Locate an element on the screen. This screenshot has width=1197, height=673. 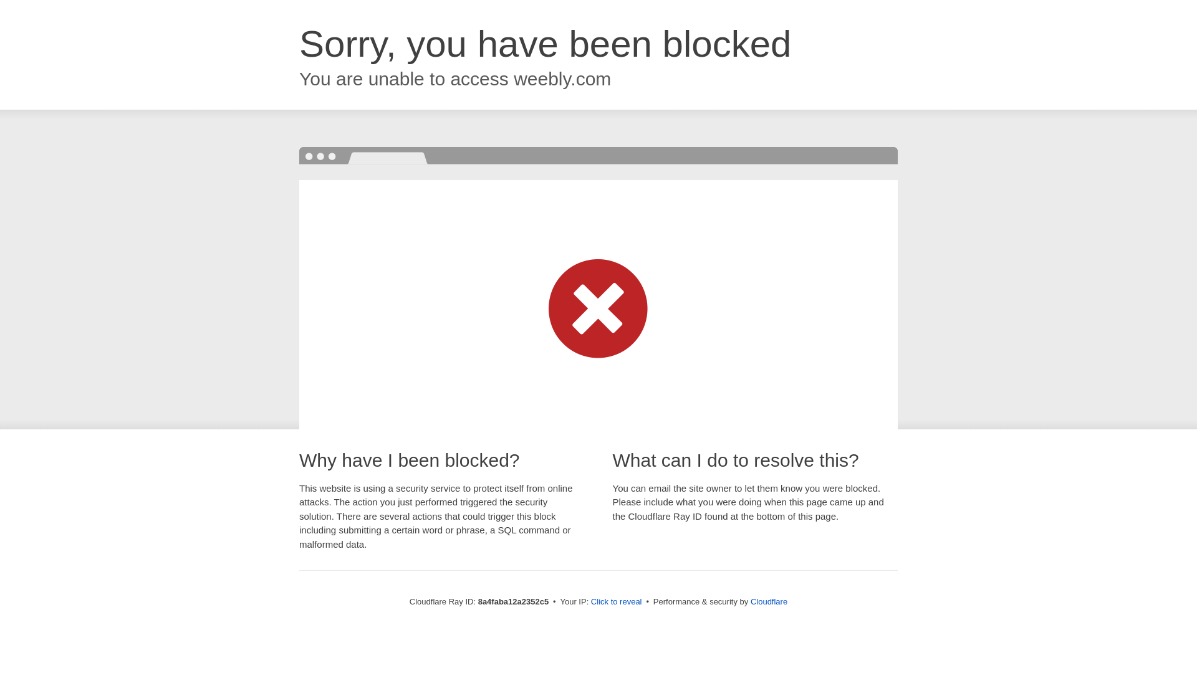
Cloudflare is located at coordinates (769, 601).